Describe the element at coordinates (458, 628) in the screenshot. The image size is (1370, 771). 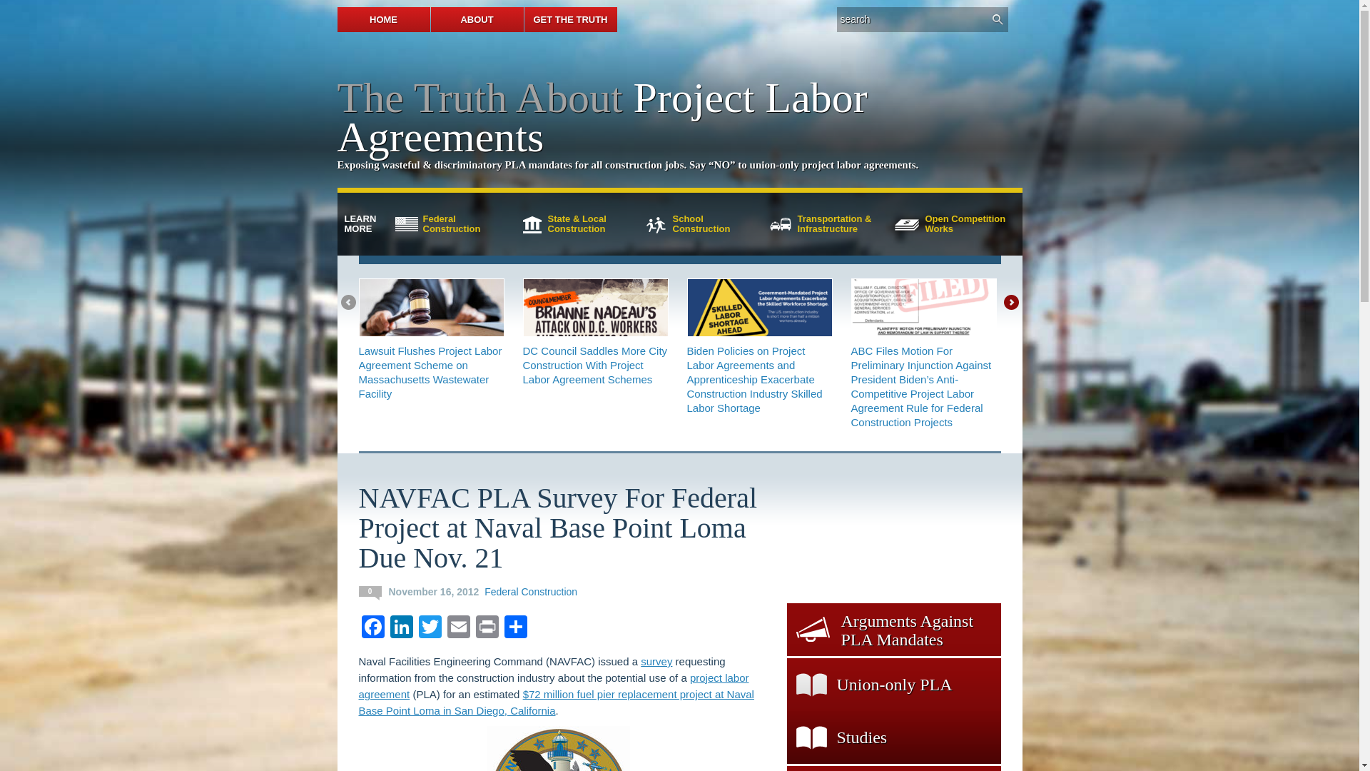
I see `LinkedIn` at that location.